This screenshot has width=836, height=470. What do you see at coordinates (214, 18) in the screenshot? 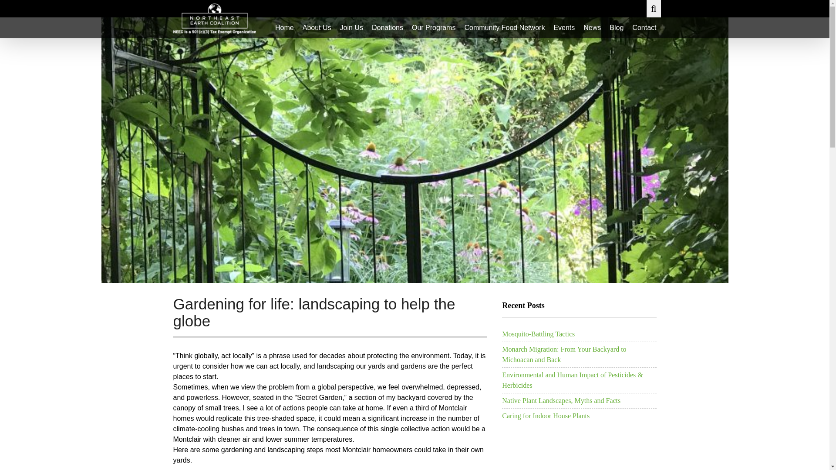
I see `The Northeast Earth Coalition` at bounding box center [214, 18].